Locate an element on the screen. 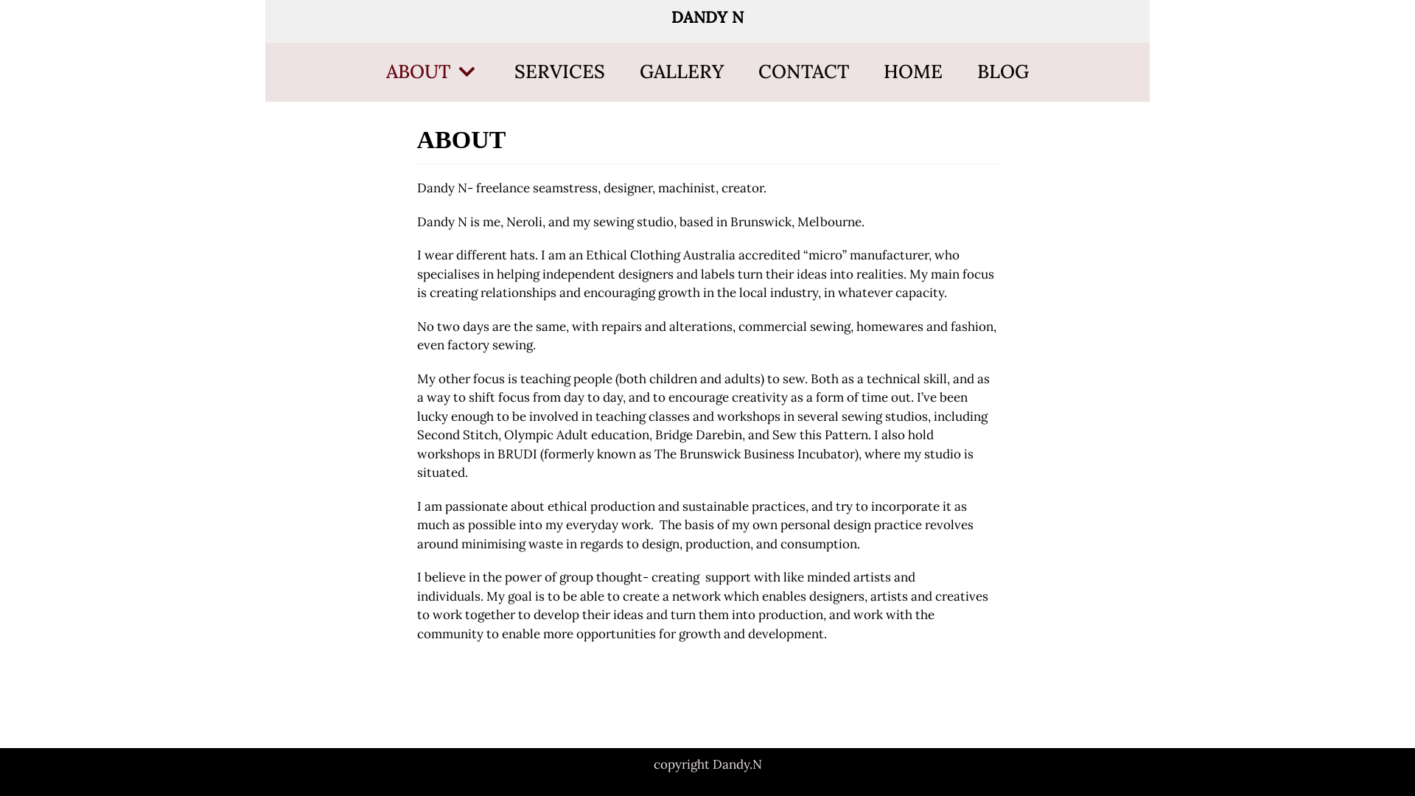 The image size is (1415, 796). HOME is located at coordinates (913, 72).